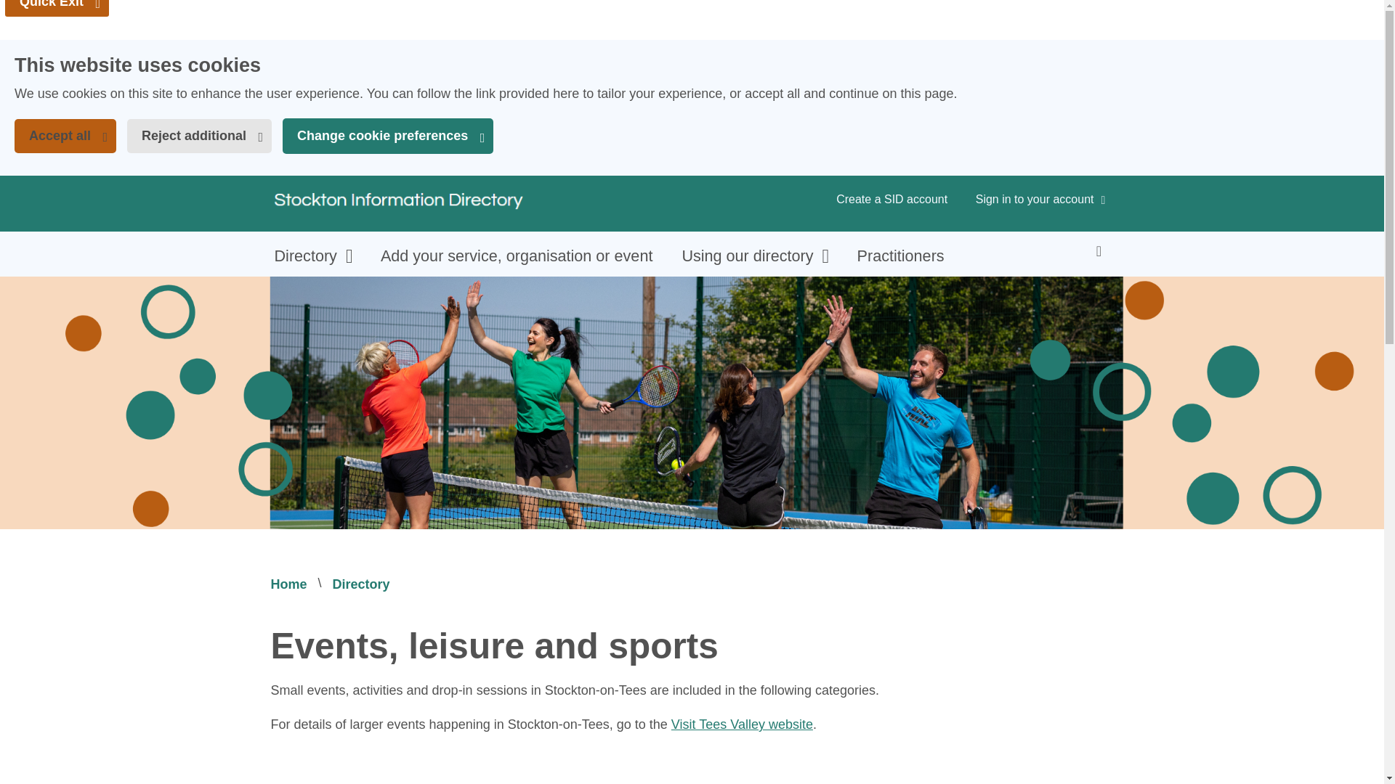 Image resolution: width=1395 pixels, height=784 pixels. What do you see at coordinates (754, 256) in the screenshot?
I see `Using our directory` at bounding box center [754, 256].